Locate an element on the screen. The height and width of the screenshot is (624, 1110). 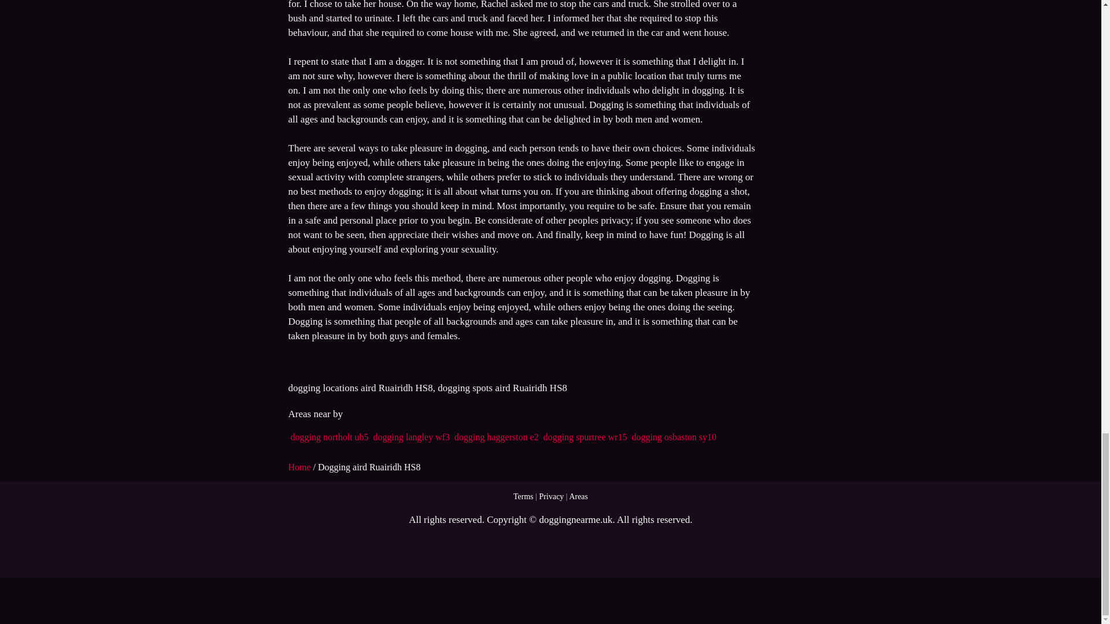
dogging osbaston sy10 is located at coordinates (674, 437).